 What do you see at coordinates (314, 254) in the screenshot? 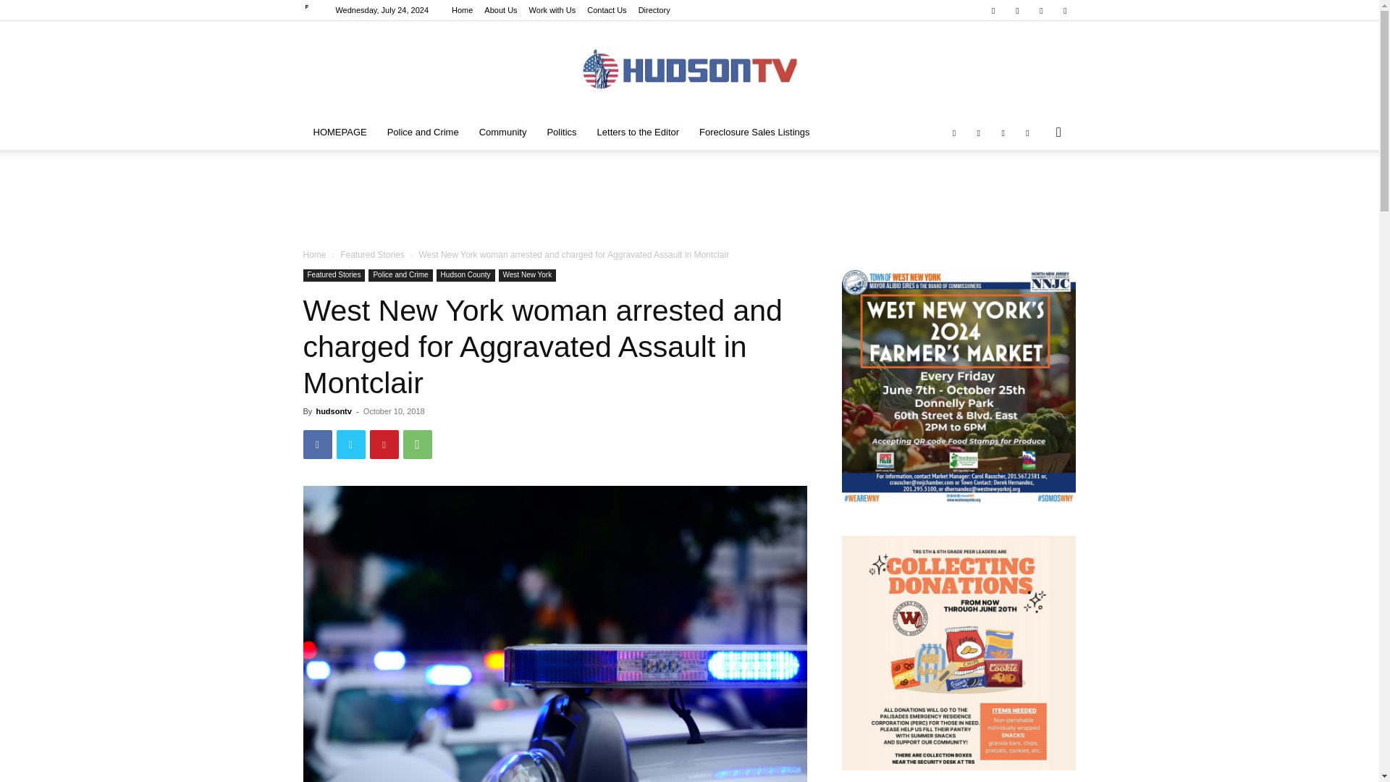
I see `Home` at bounding box center [314, 254].